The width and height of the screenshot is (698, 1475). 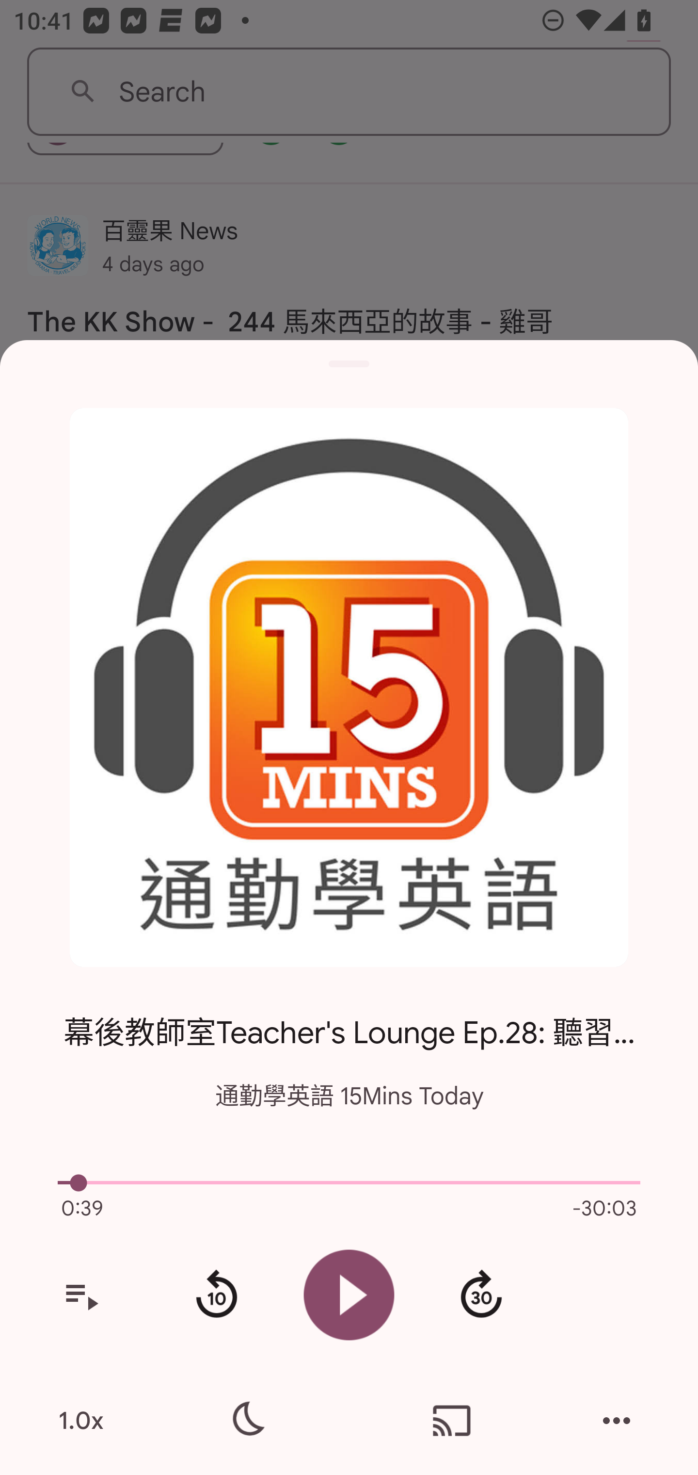 I want to click on Fast forward 30 second, so click(x=481, y=1295).